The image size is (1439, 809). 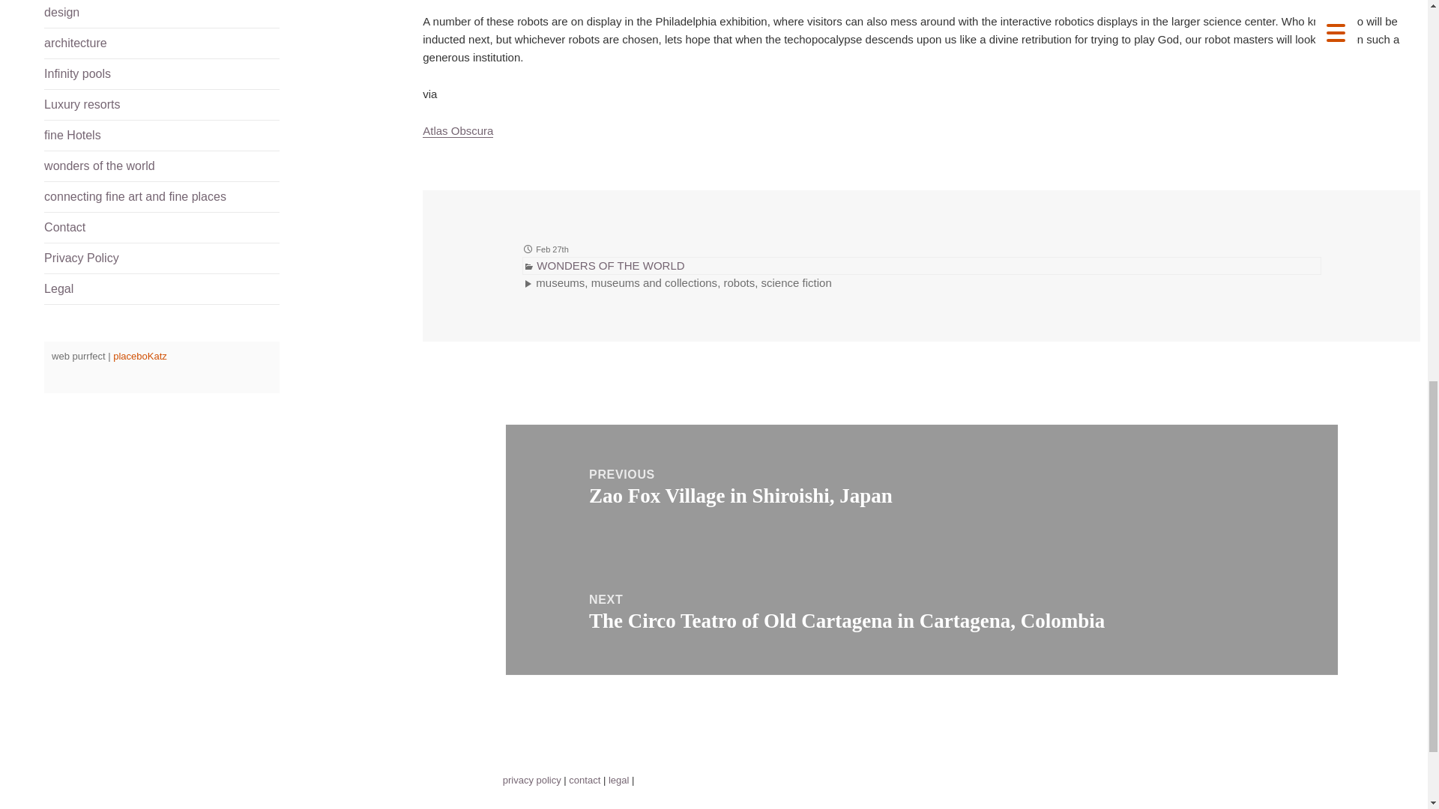 What do you see at coordinates (162, 228) in the screenshot?
I see `Contact` at bounding box center [162, 228].